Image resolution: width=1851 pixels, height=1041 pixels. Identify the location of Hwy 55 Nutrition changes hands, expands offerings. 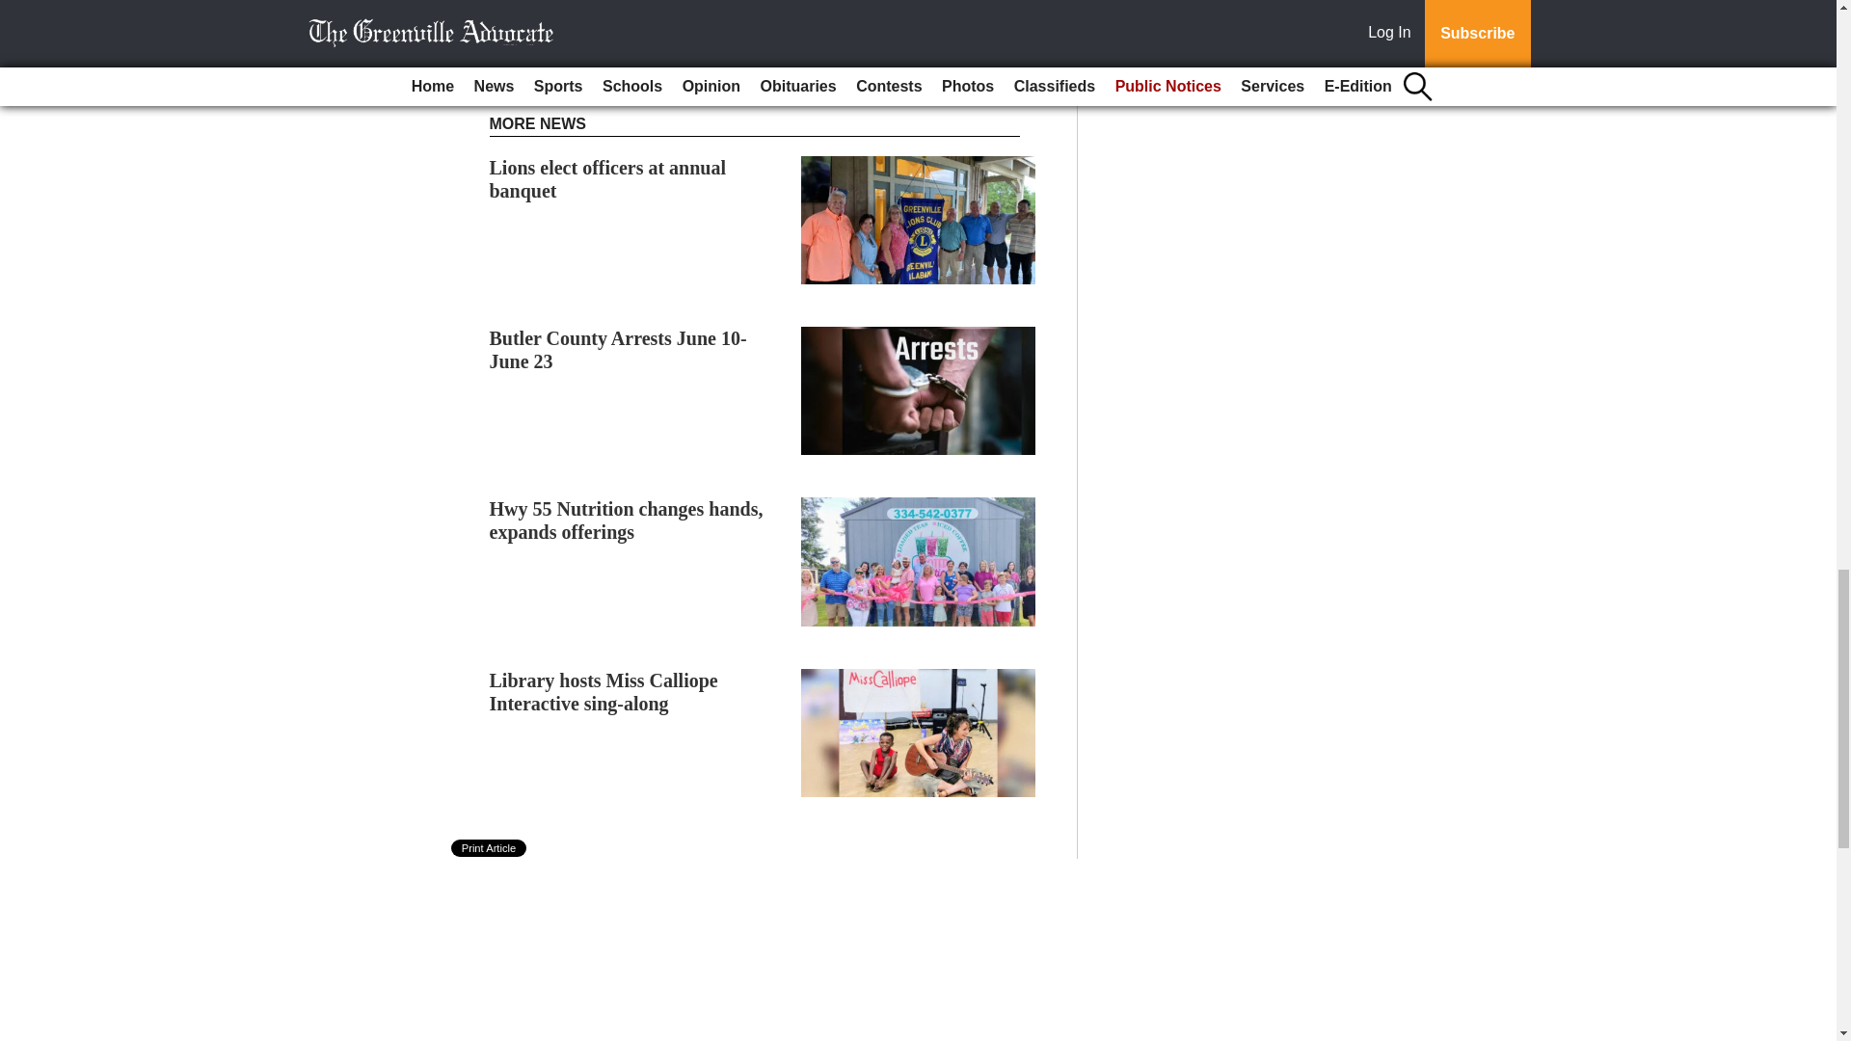
(627, 520).